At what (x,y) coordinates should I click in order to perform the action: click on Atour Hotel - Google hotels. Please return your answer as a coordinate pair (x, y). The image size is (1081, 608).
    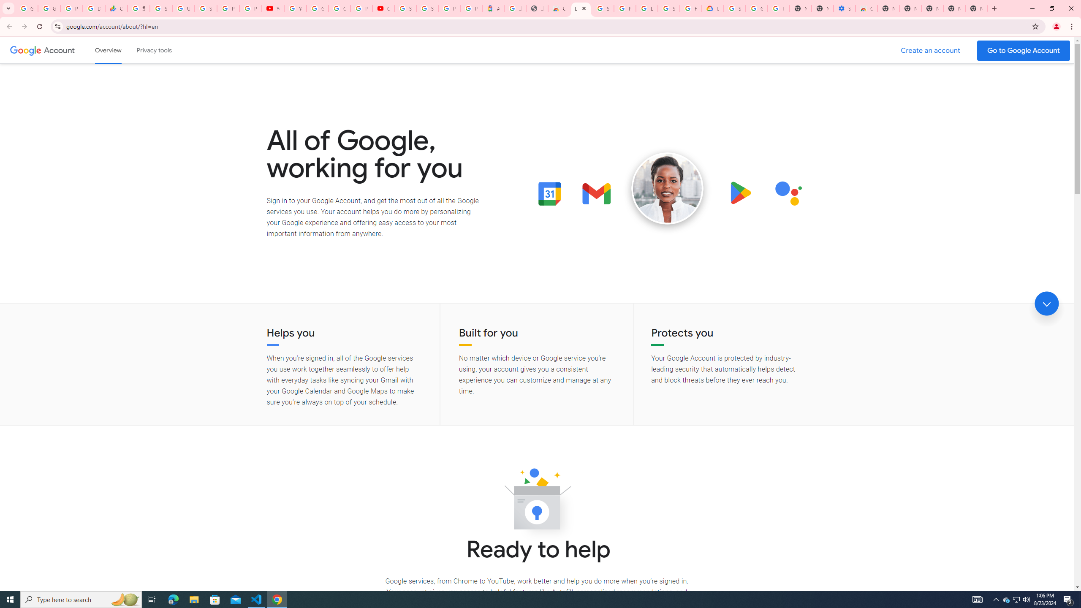
    Looking at the image, I should click on (493, 8).